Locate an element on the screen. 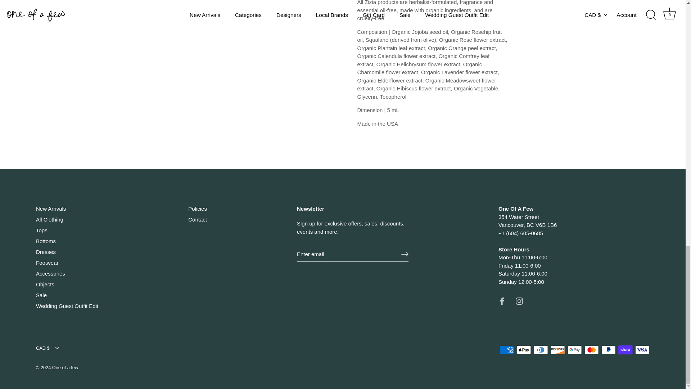 The image size is (691, 389). Apple Pay is located at coordinates (524, 350).